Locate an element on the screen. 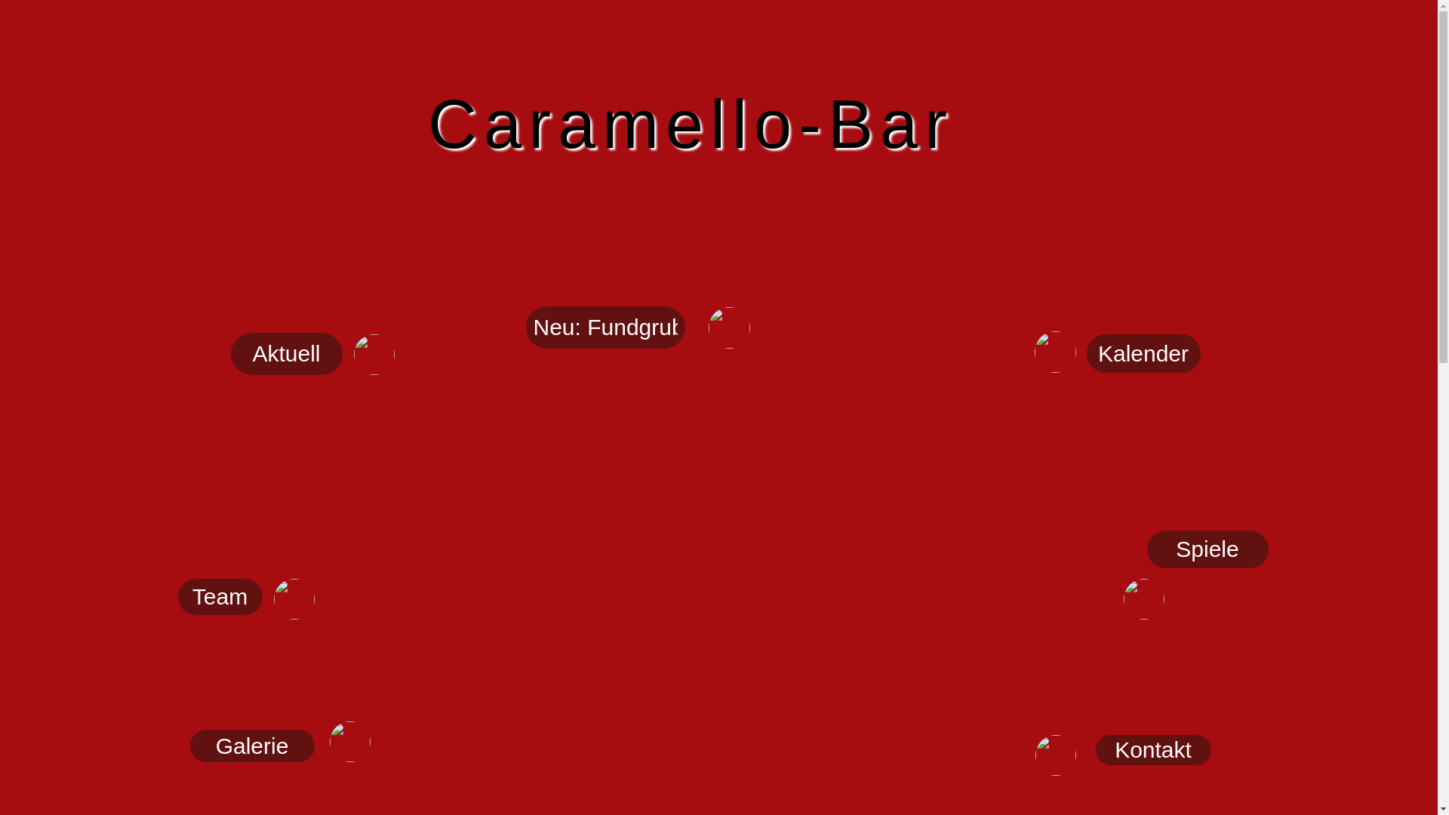 This screenshot has width=1449, height=815. Kalender is located at coordinates (1144, 353).